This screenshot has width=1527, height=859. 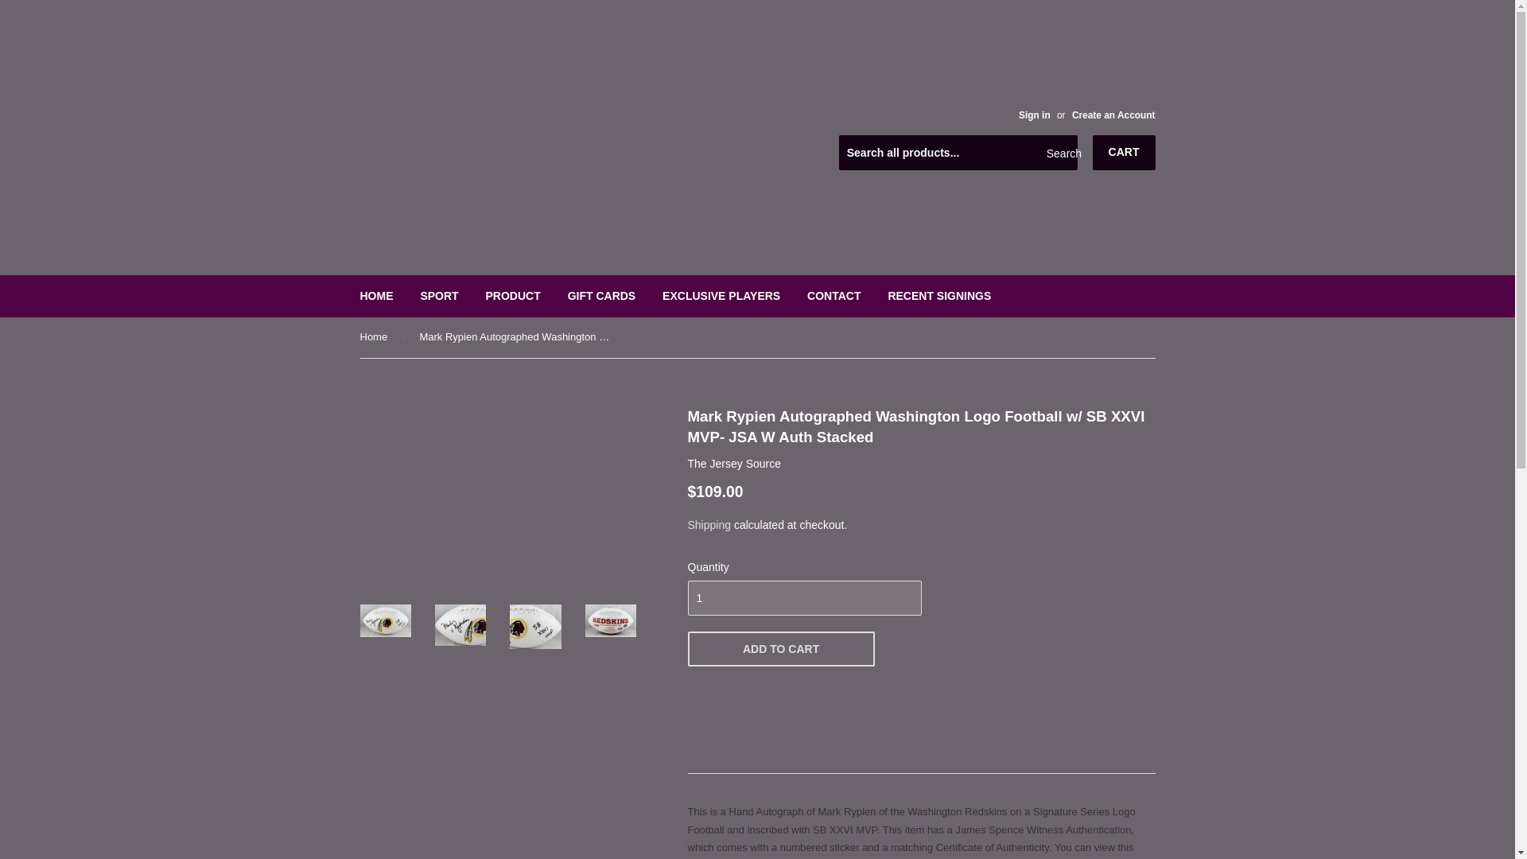 I want to click on CART, so click(x=1125, y=152).